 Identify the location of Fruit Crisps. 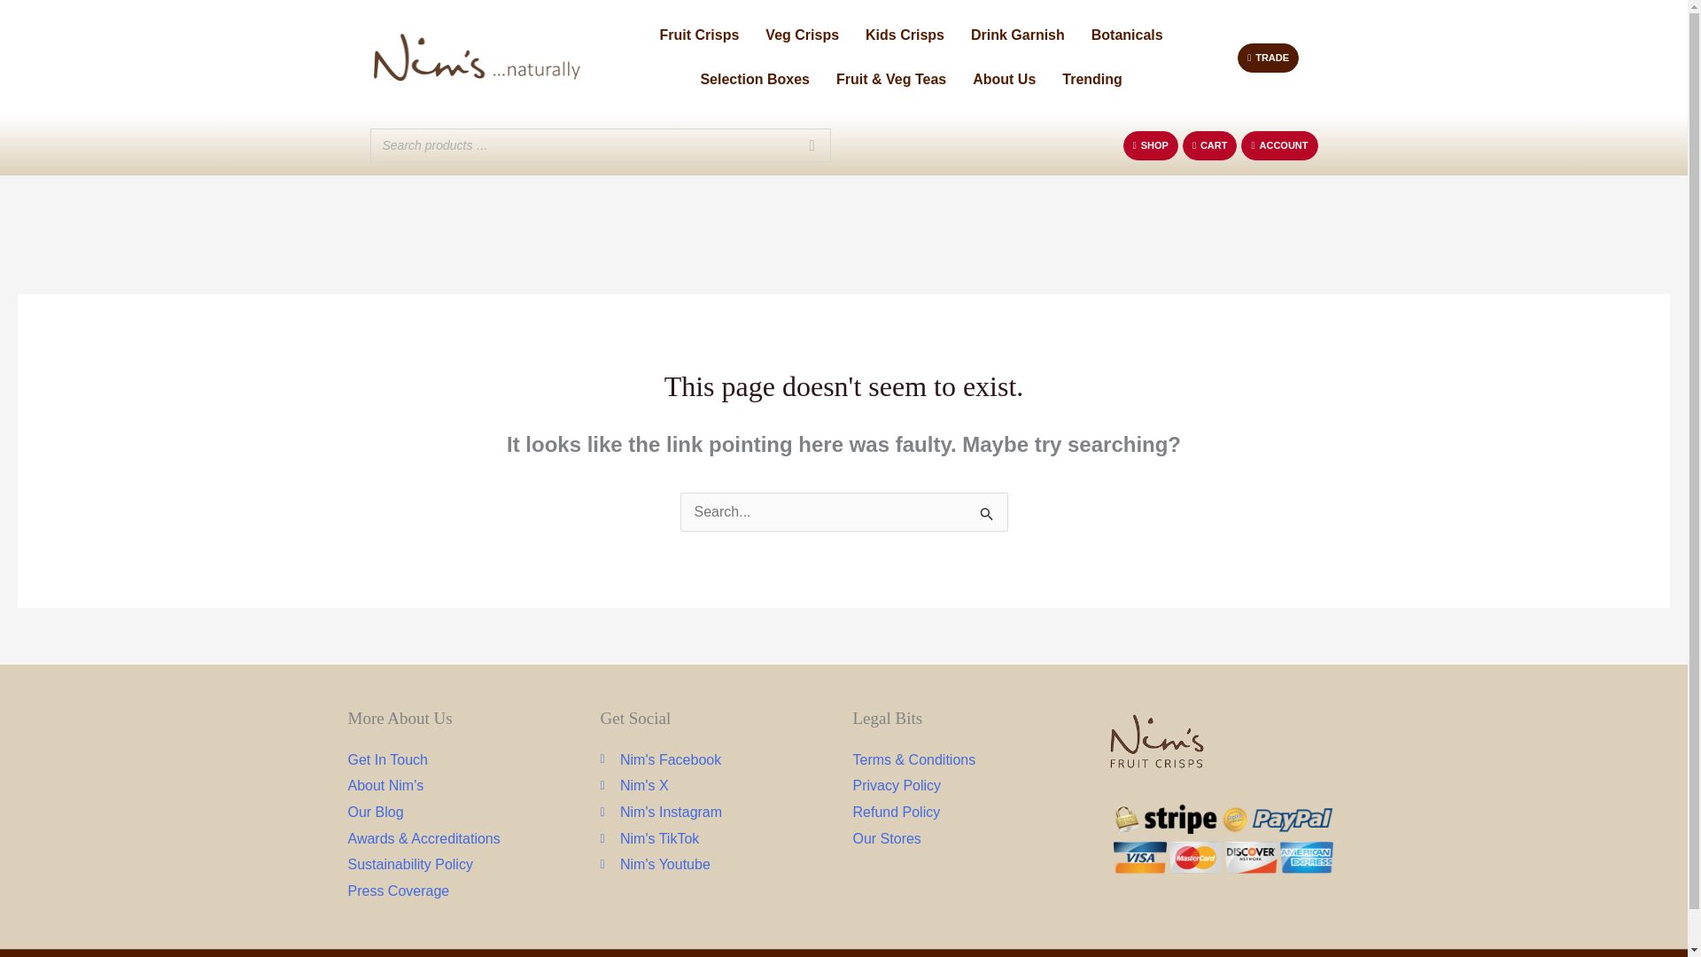
(700, 35).